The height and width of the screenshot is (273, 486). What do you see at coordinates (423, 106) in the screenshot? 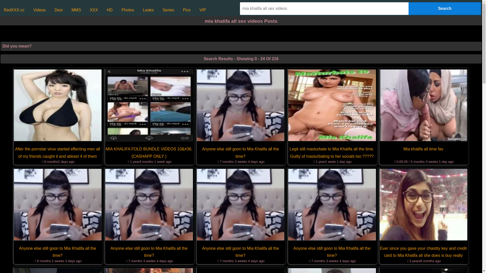
I see `Mia khalifa all time fav from mia khalifa all sex videos` at bounding box center [423, 106].